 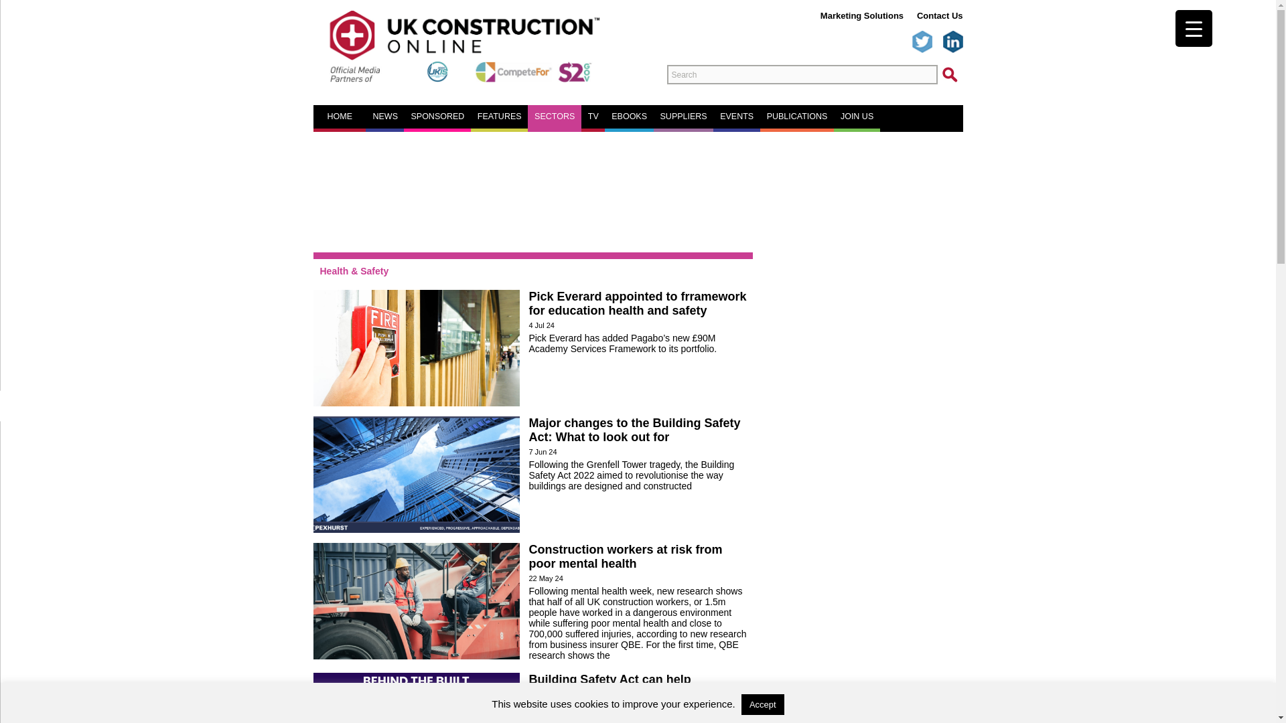 What do you see at coordinates (593, 116) in the screenshot?
I see `TV` at bounding box center [593, 116].